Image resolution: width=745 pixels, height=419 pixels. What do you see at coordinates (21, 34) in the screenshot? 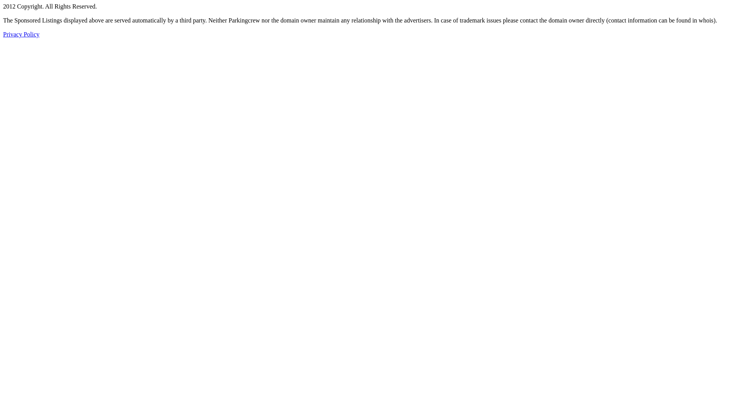
I see `Privacy Policy` at bounding box center [21, 34].